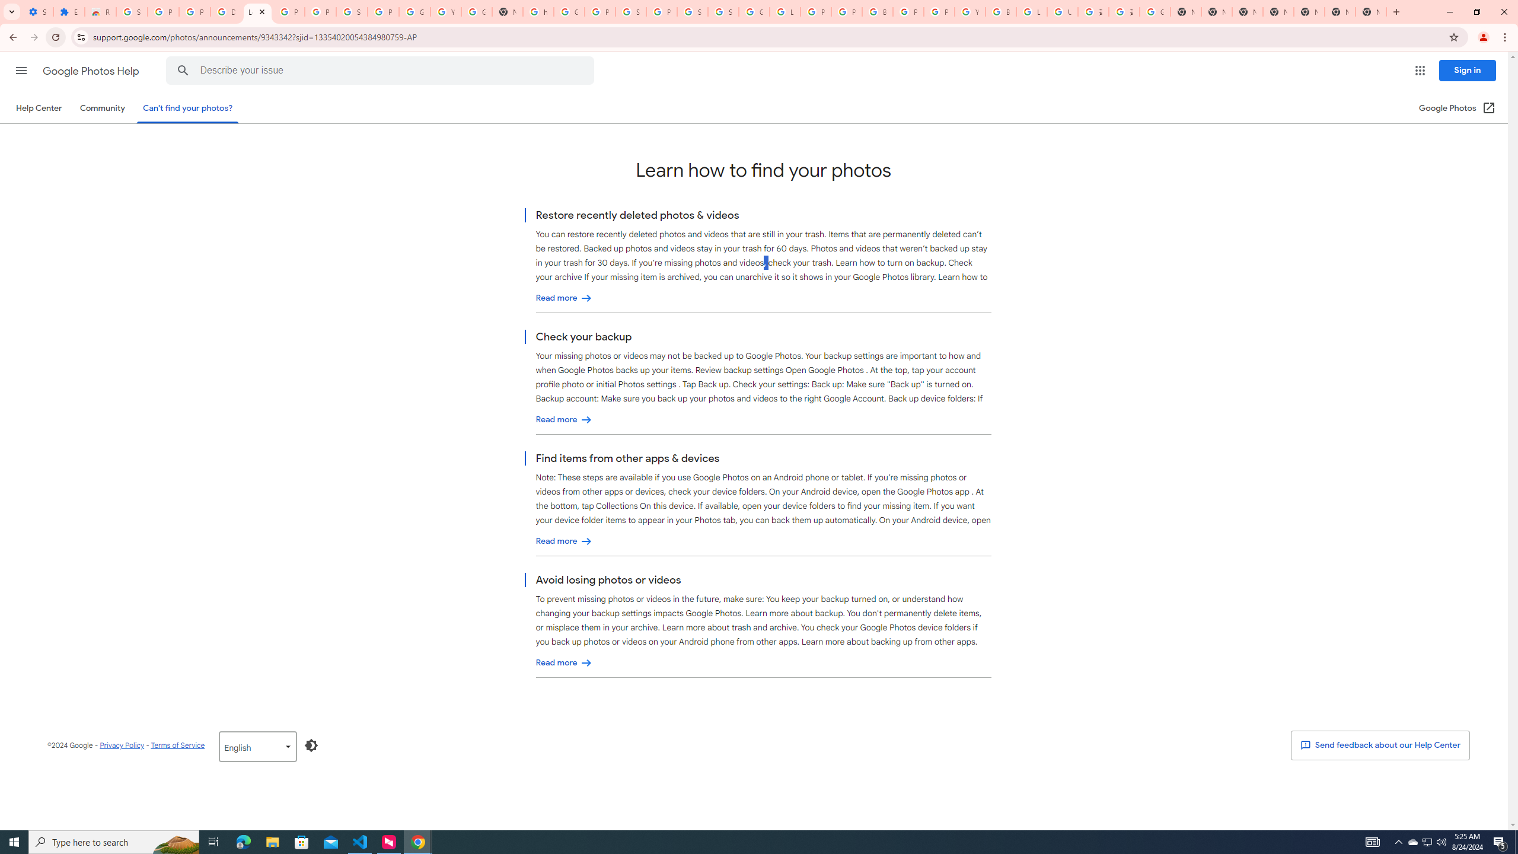 The height and width of the screenshot is (854, 1518). I want to click on Restore recently deleted photos & videos, so click(565, 298).